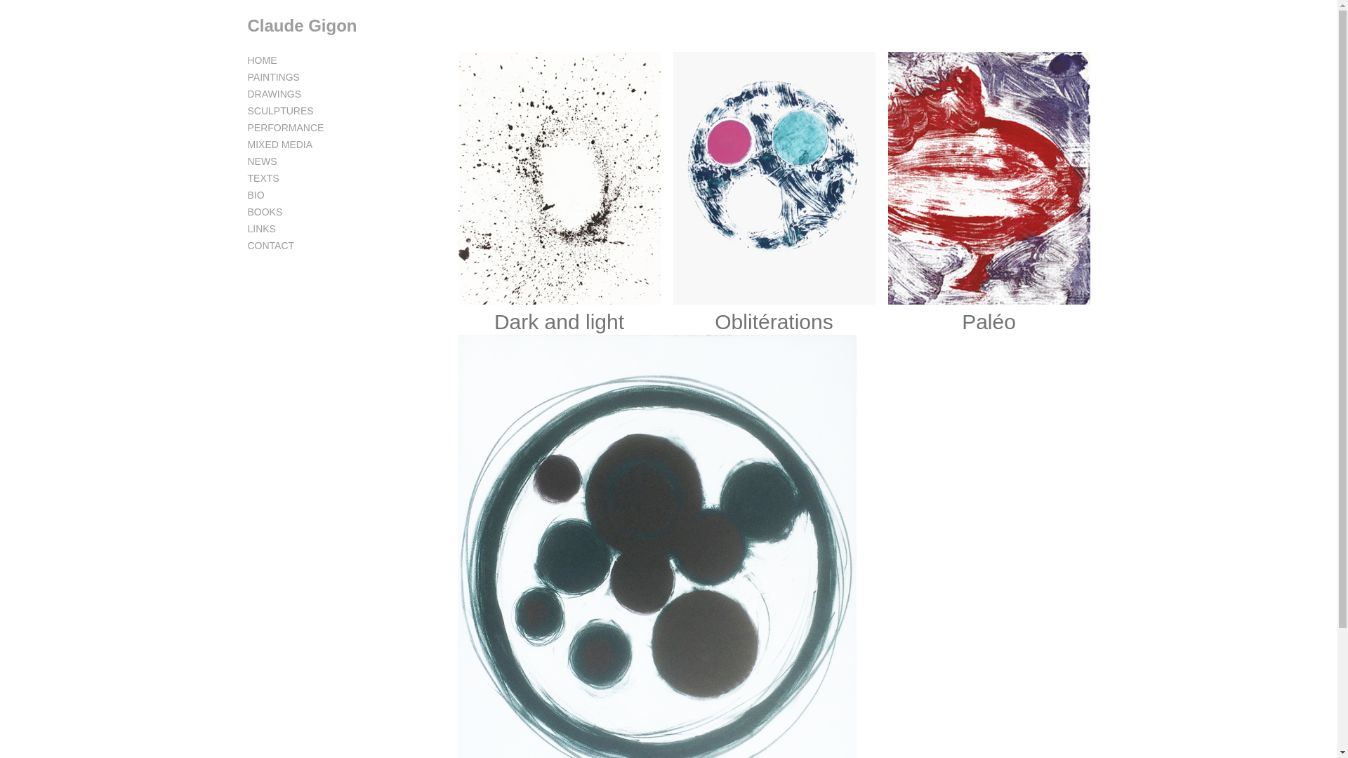  What do you see at coordinates (285, 128) in the screenshot?
I see `PERFORMANCE` at bounding box center [285, 128].